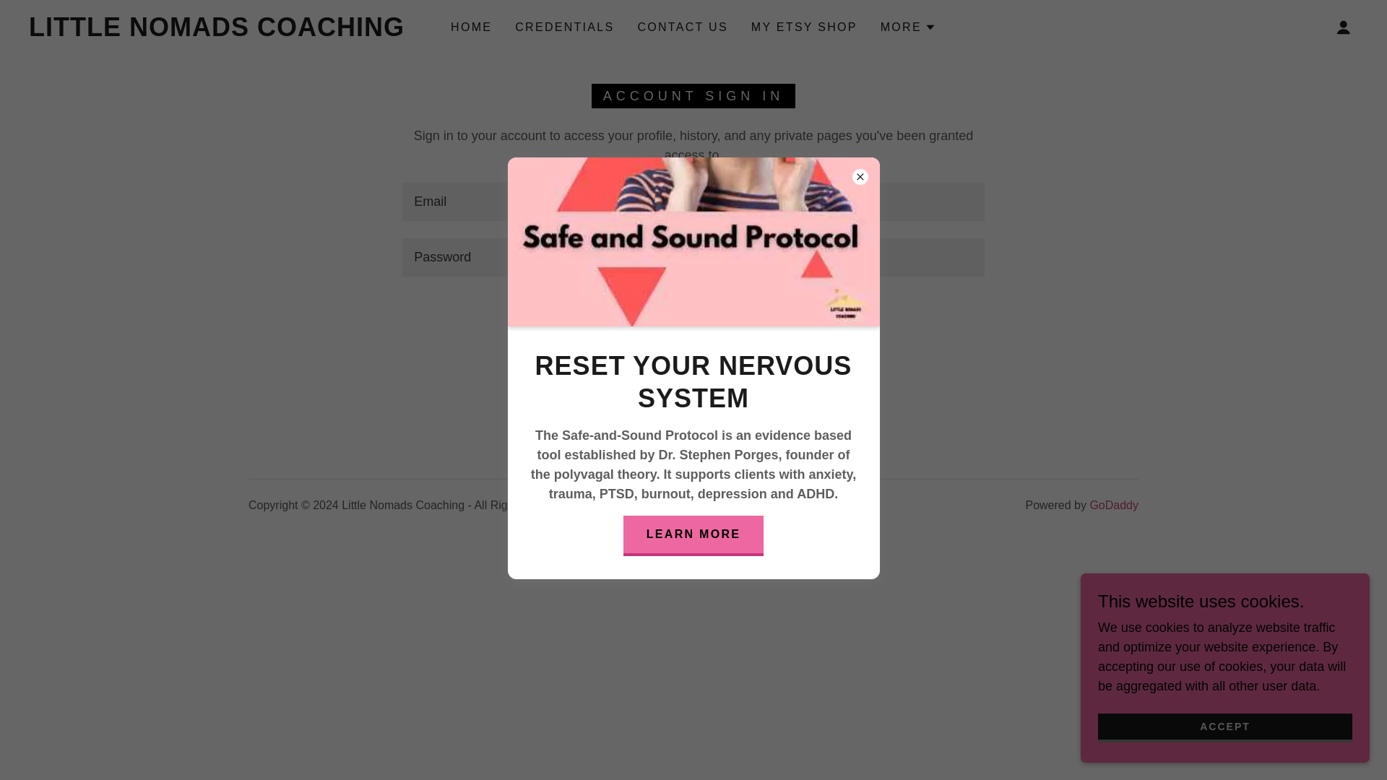  Describe the element at coordinates (682, 27) in the screenshot. I see `CONTACT US` at that location.